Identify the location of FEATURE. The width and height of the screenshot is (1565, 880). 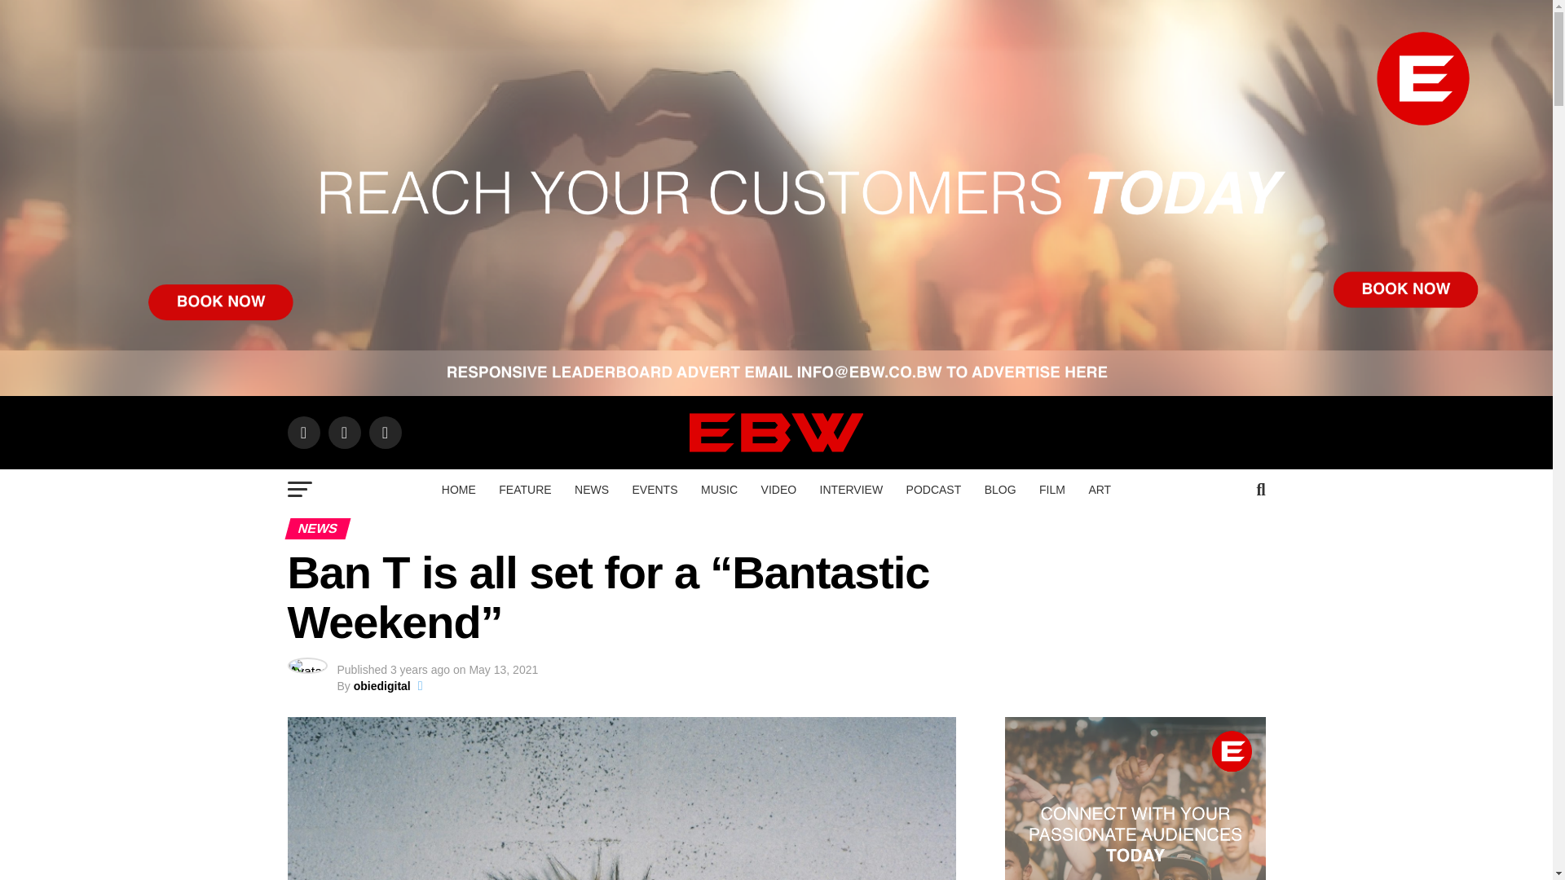
(524, 489).